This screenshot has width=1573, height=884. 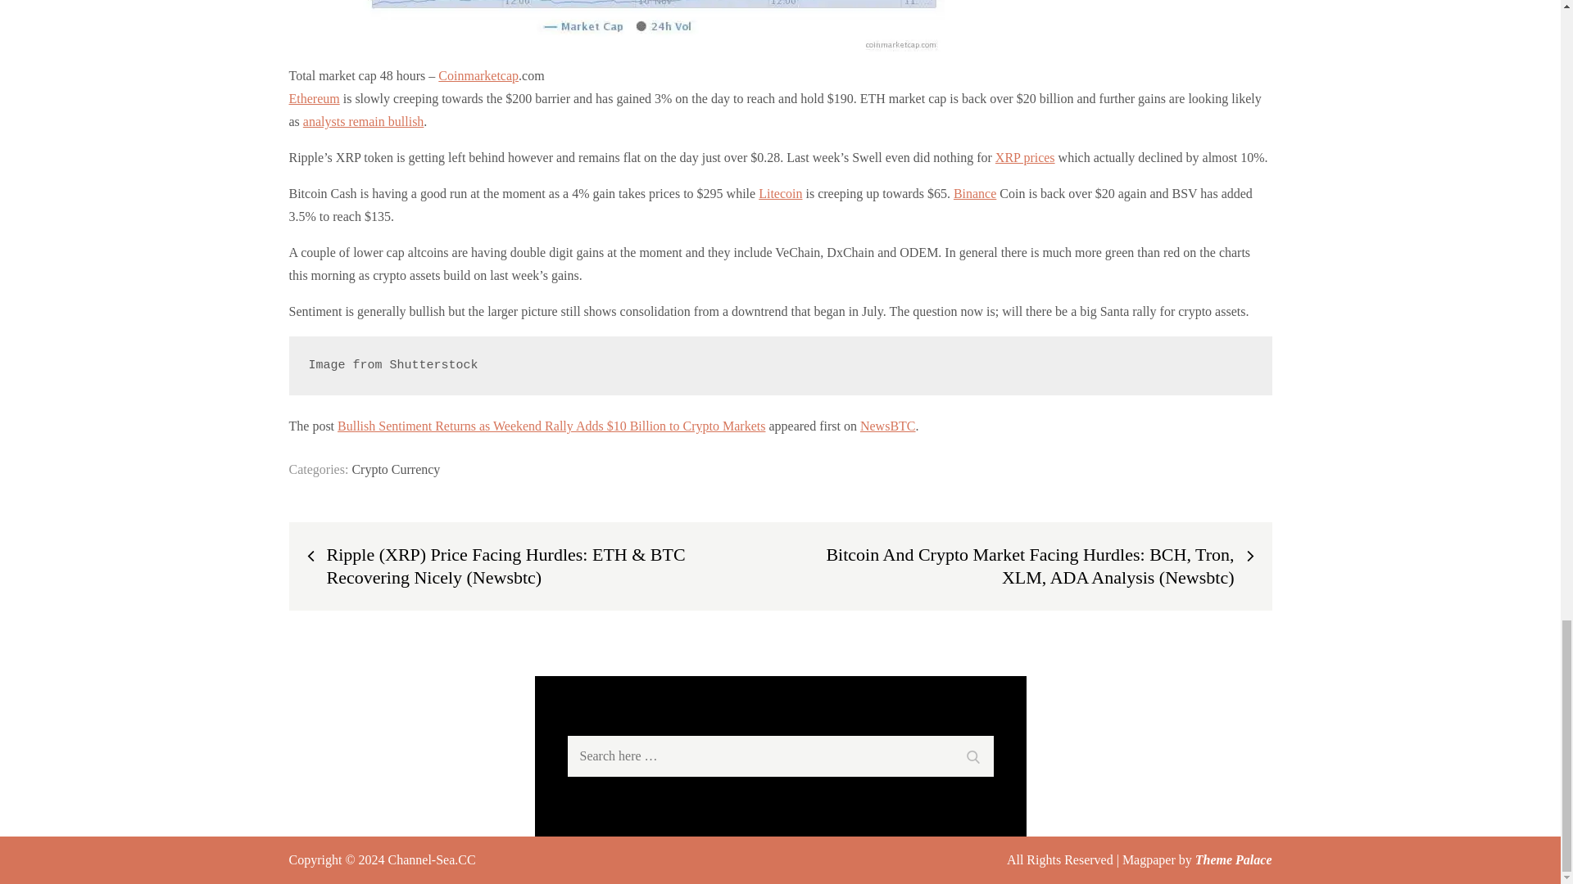 I want to click on Ethereum, so click(x=313, y=98).